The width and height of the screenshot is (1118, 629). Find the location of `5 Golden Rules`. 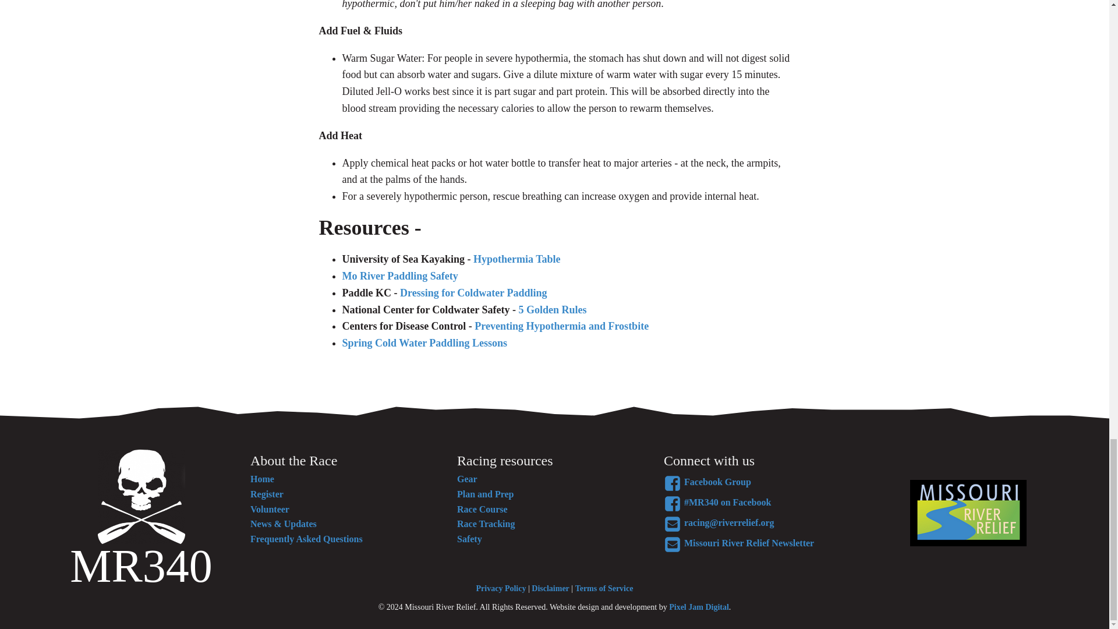

5 Golden Rules is located at coordinates (552, 310).